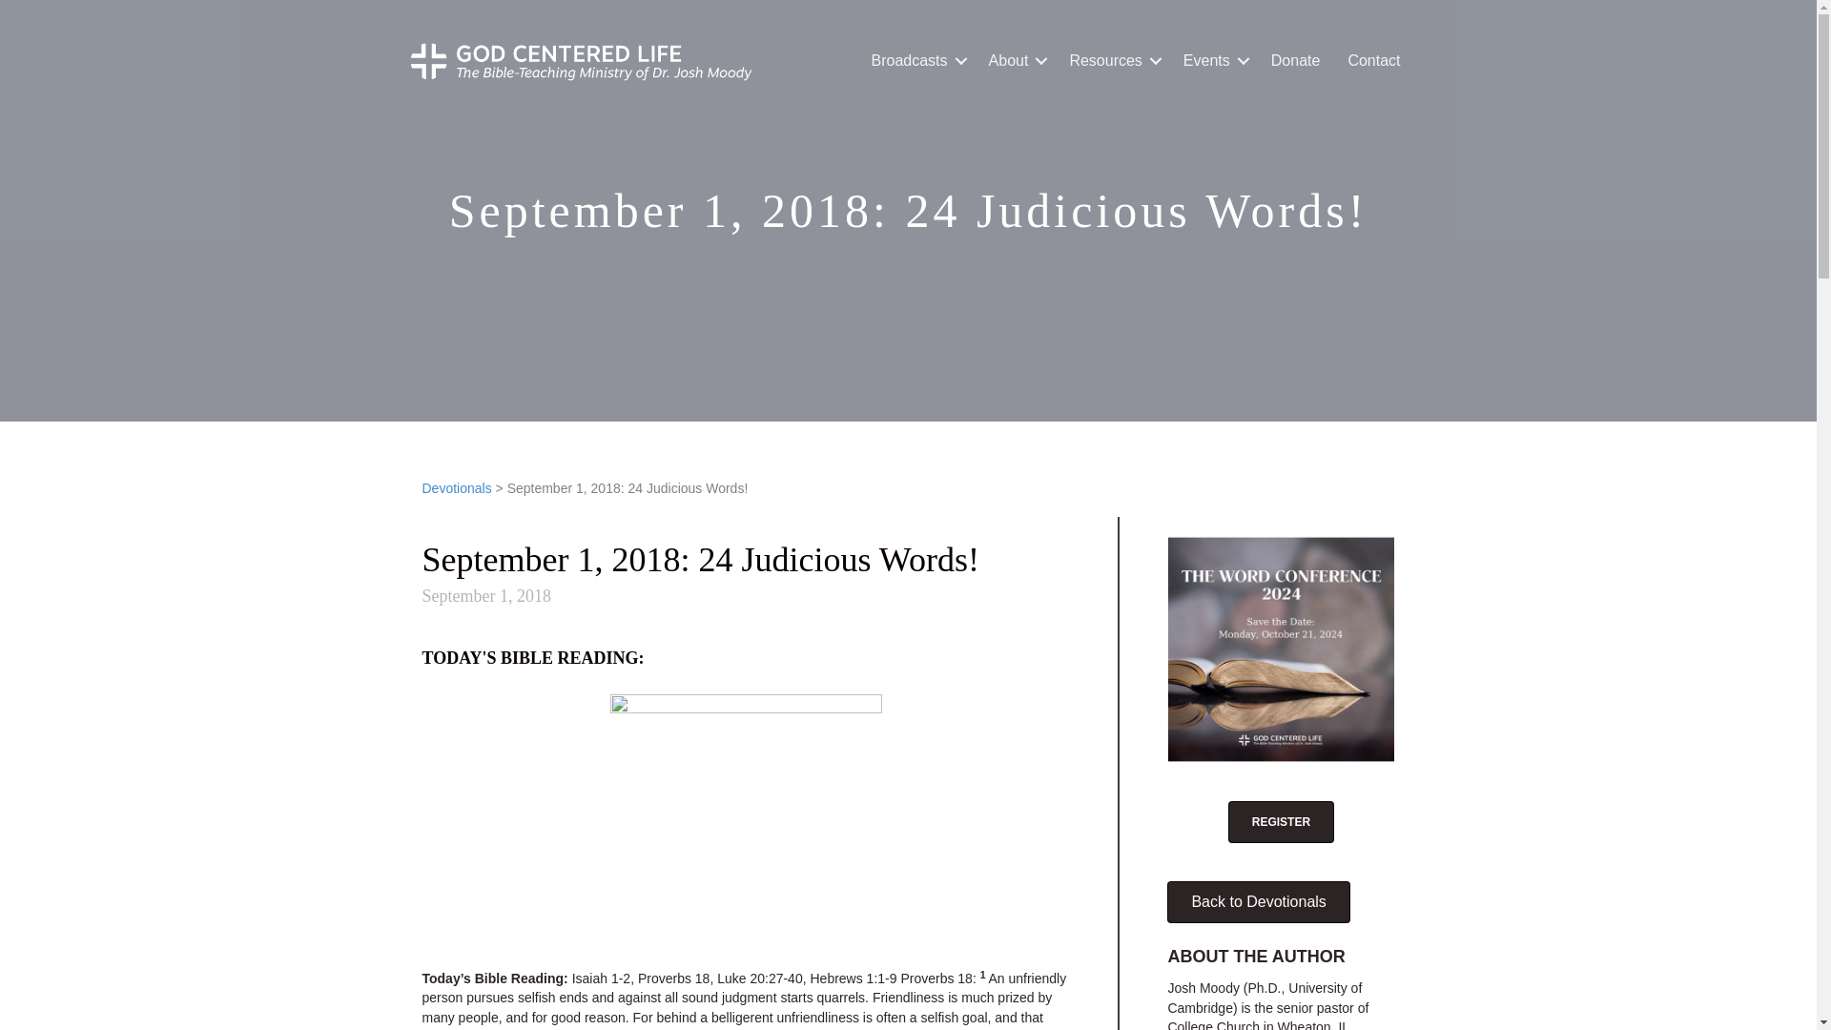  I want to click on About, so click(1016, 61).